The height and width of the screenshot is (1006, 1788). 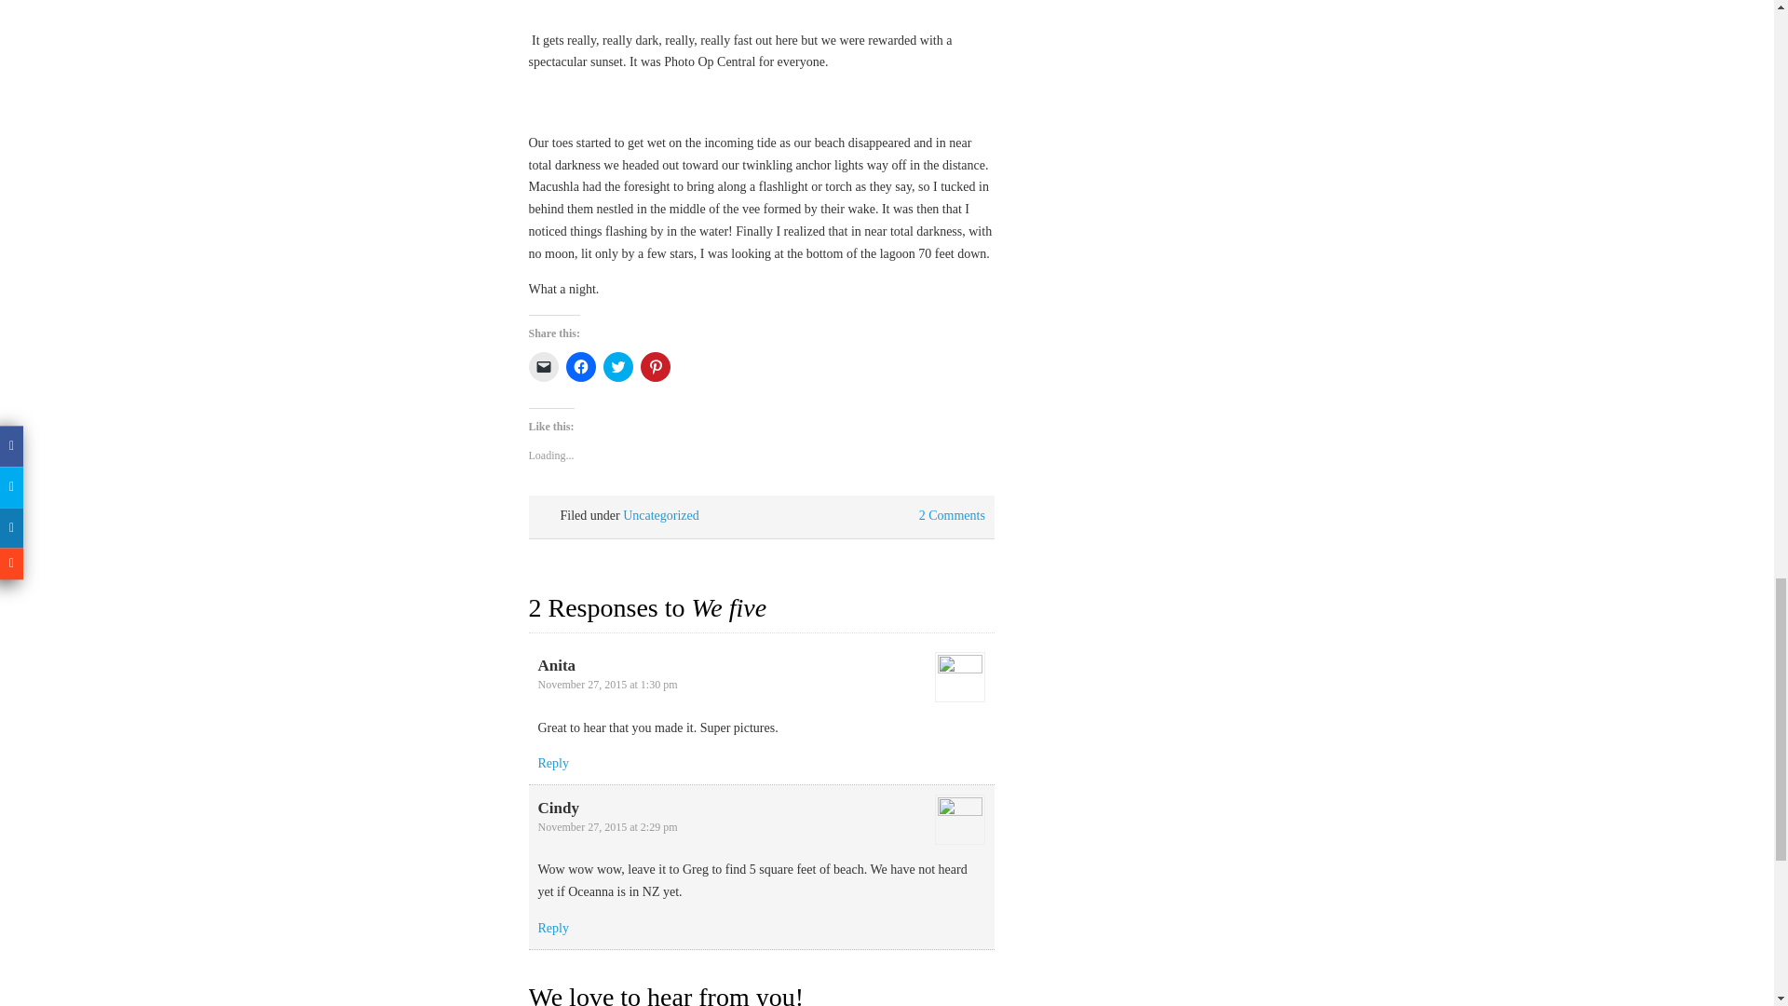 What do you see at coordinates (952, 515) in the screenshot?
I see `2 Comments` at bounding box center [952, 515].